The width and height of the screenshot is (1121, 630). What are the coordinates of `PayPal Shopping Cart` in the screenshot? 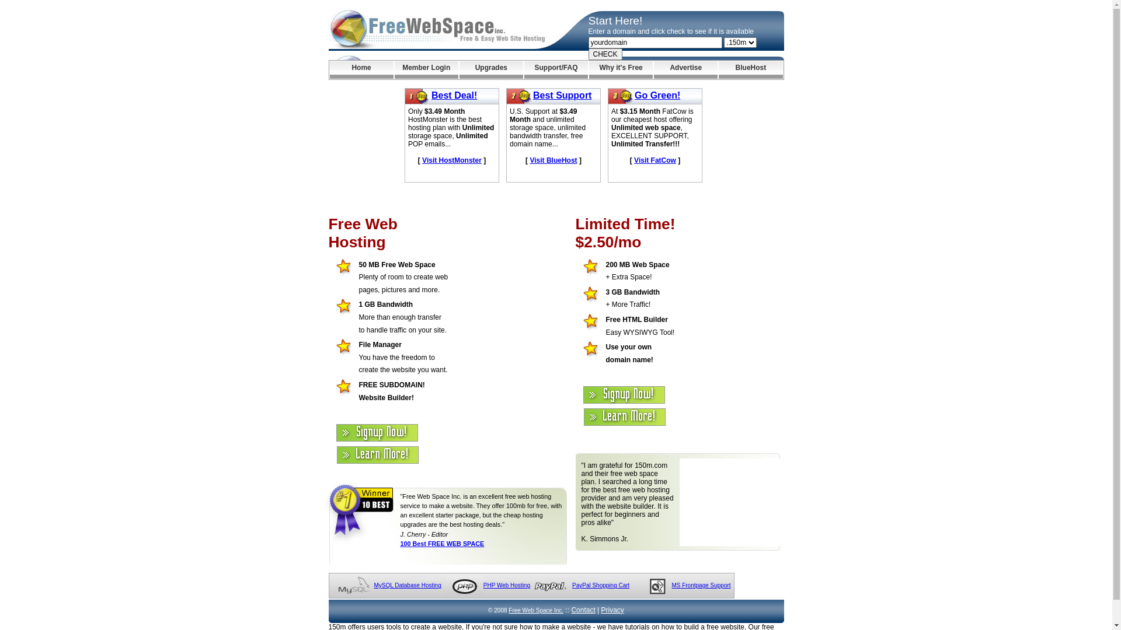 It's located at (600, 586).